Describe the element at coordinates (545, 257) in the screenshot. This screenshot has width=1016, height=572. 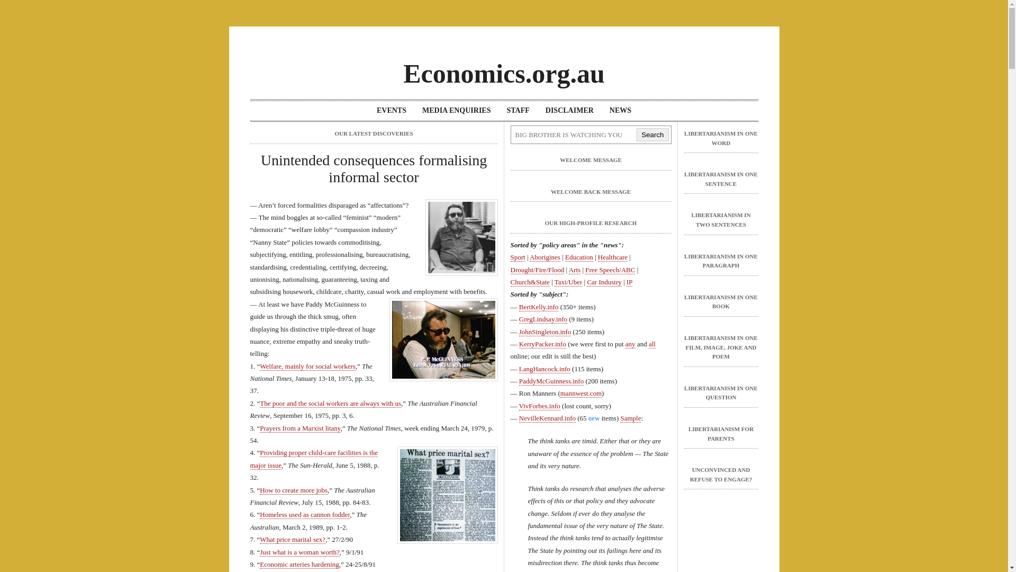
I see `Aborigines` at that location.